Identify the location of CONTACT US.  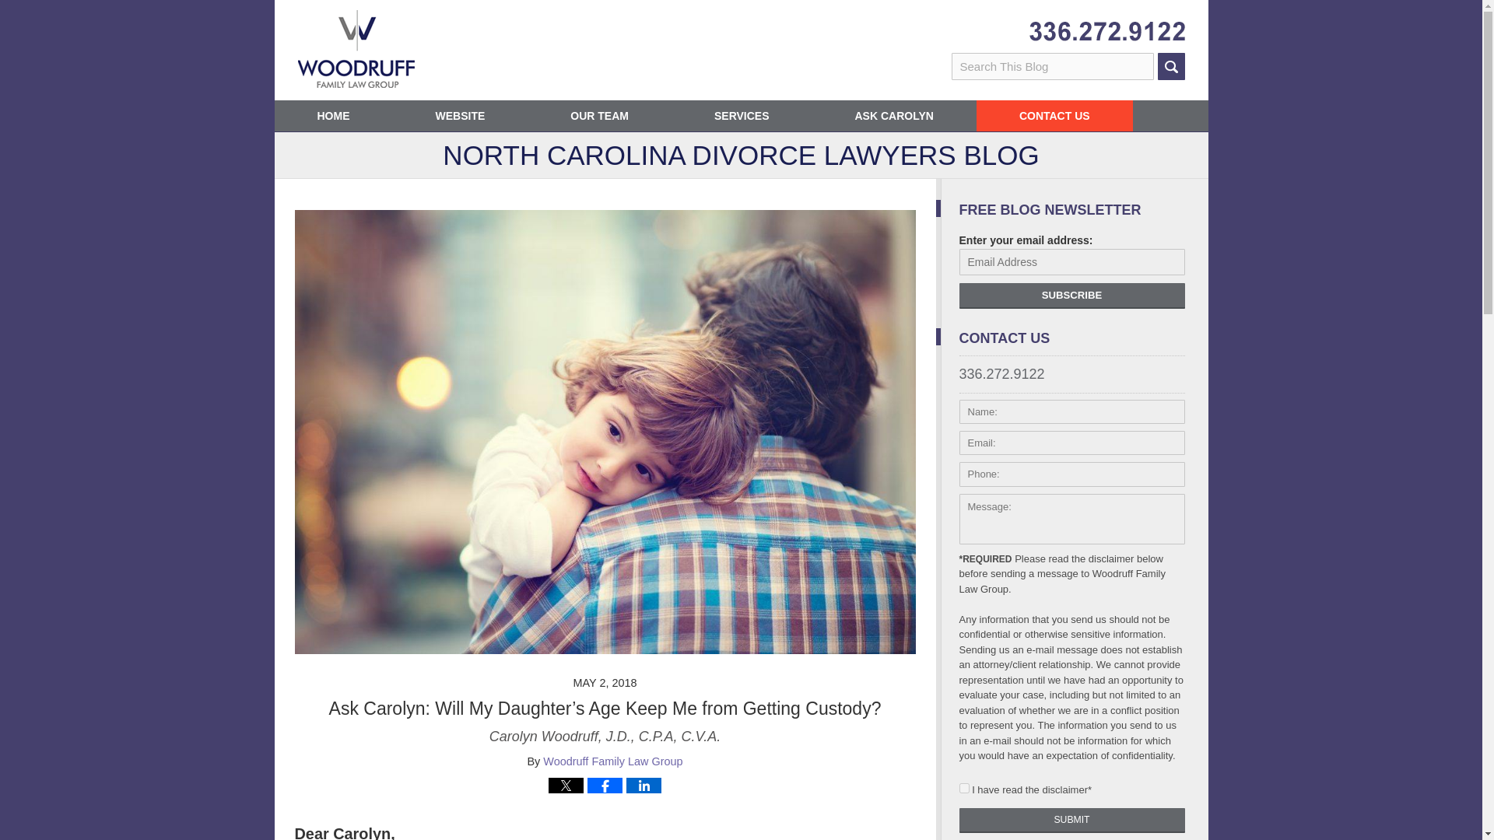
(1054, 115).